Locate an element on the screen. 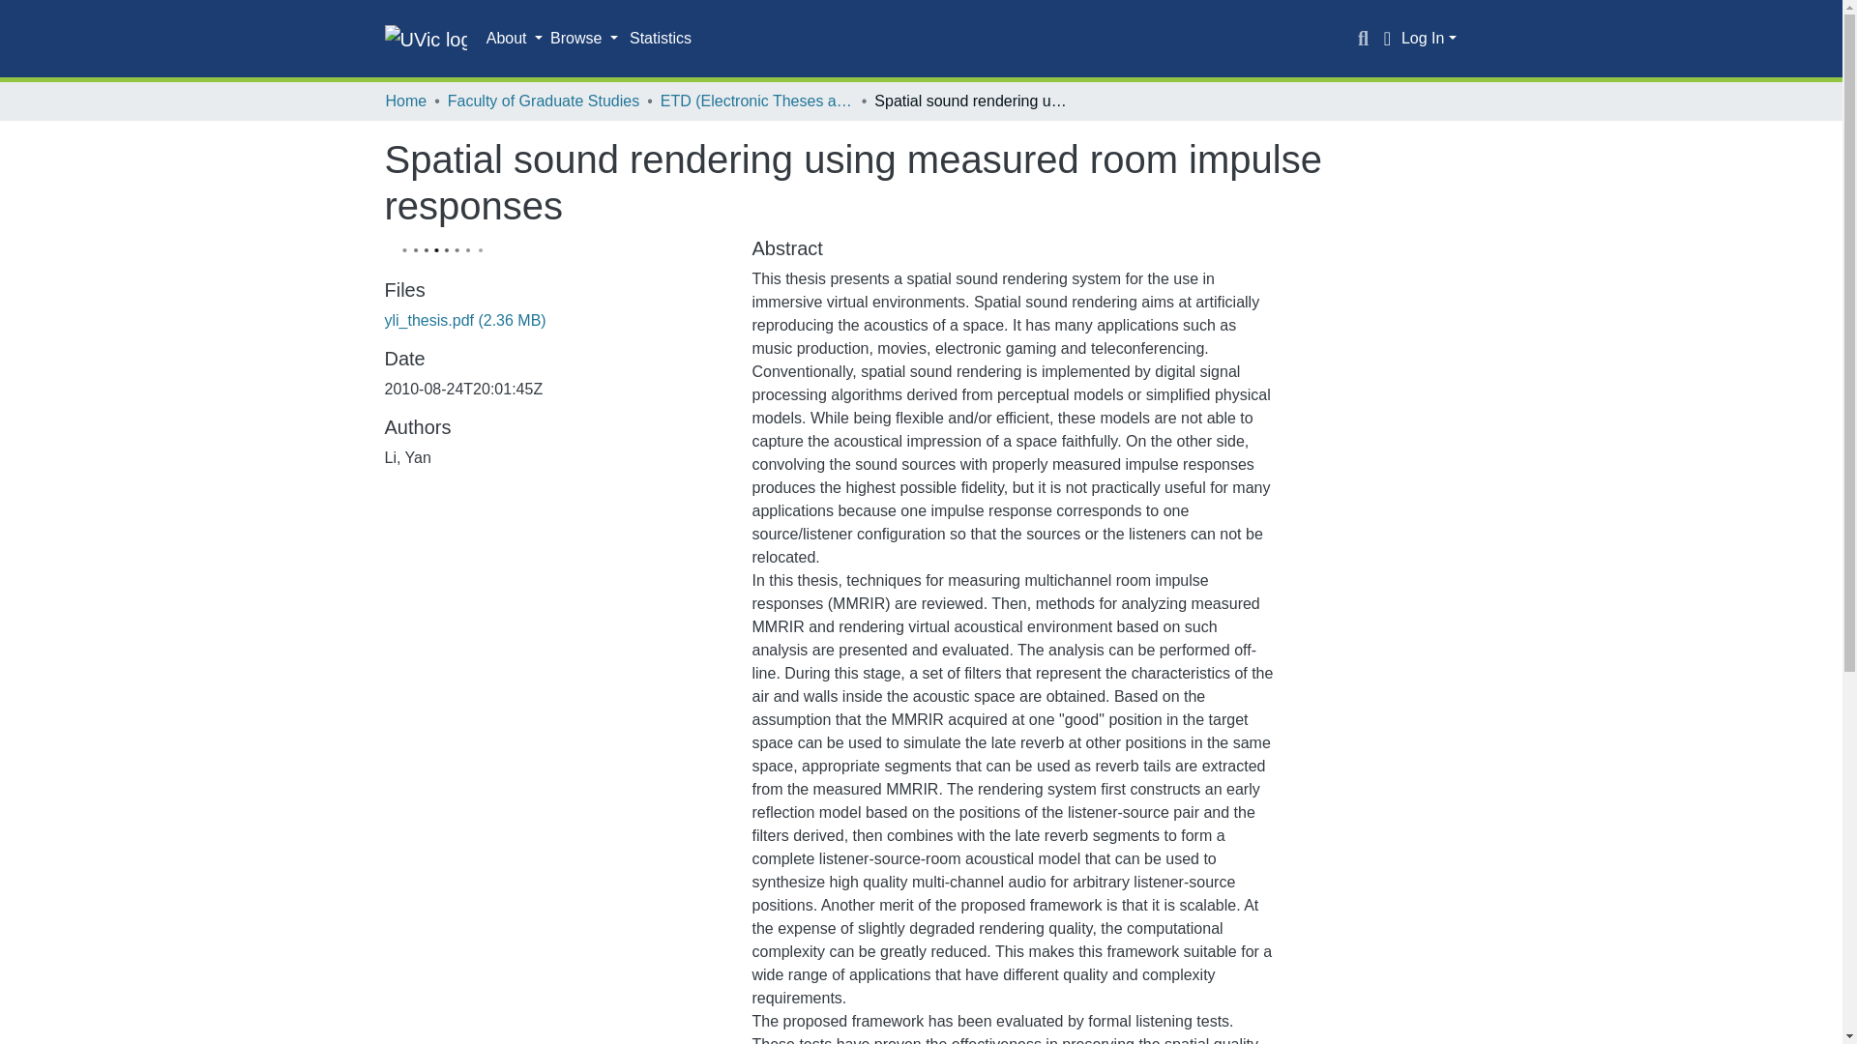 Image resolution: width=1857 pixels, height=1044 pixels. Search is located at coordinates (1364, 39).